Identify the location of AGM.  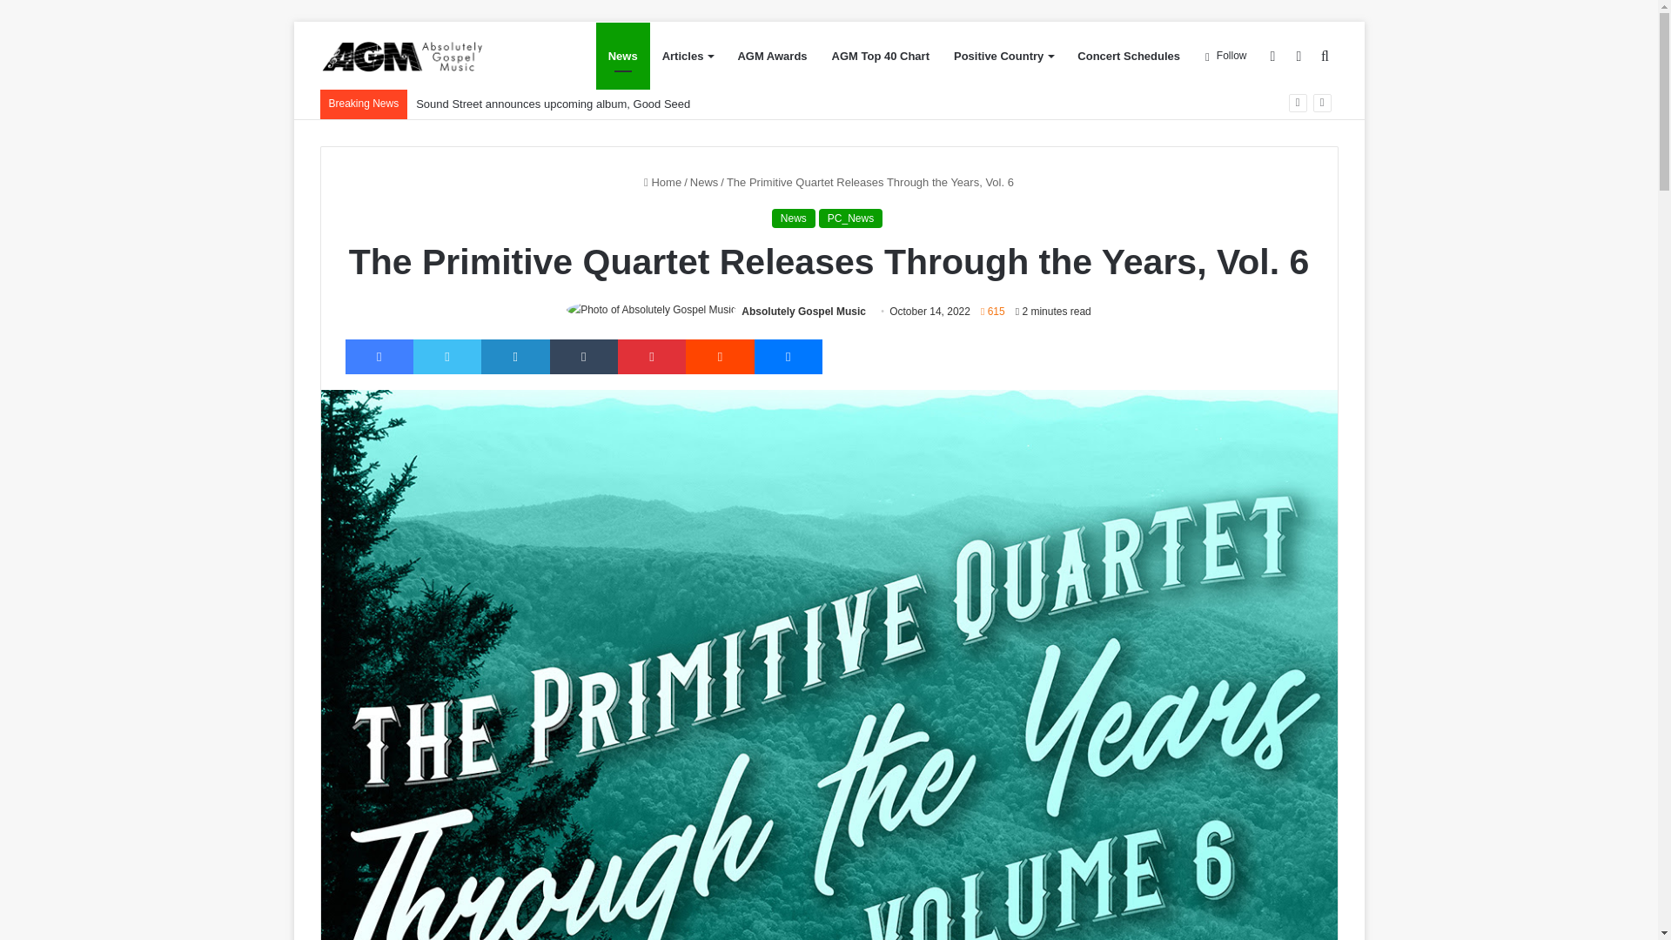
(429, 56).